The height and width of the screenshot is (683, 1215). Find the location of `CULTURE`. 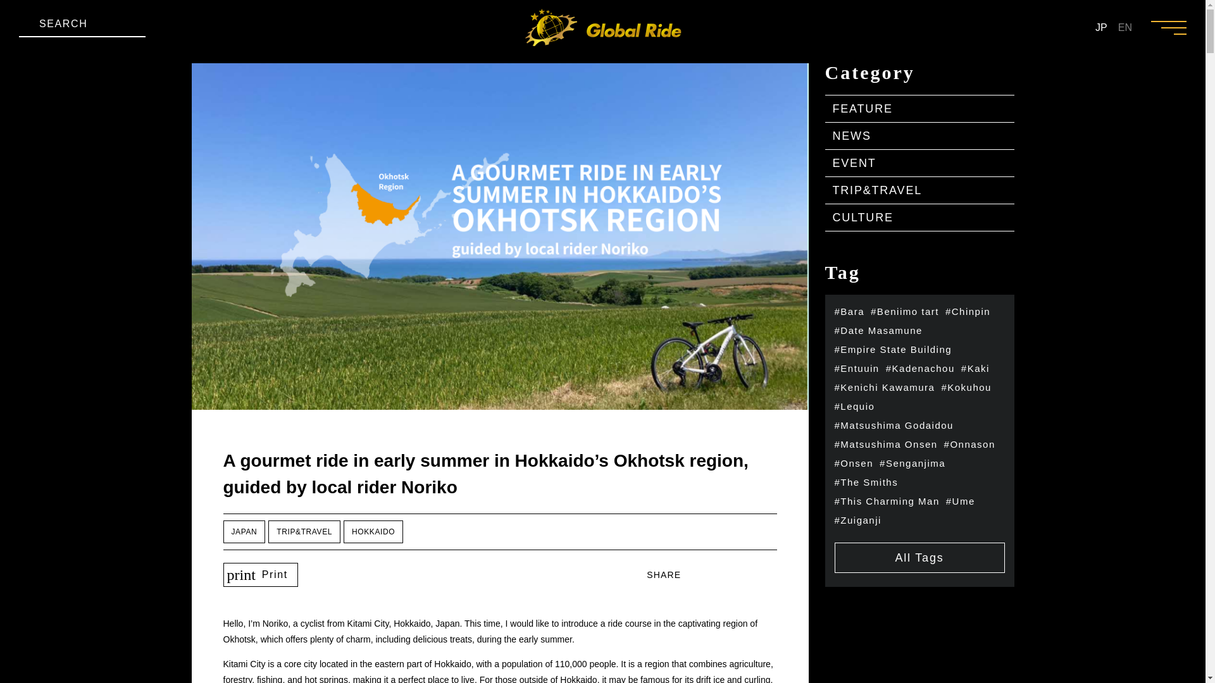

CULTURE is located at coordinates (919, 218).